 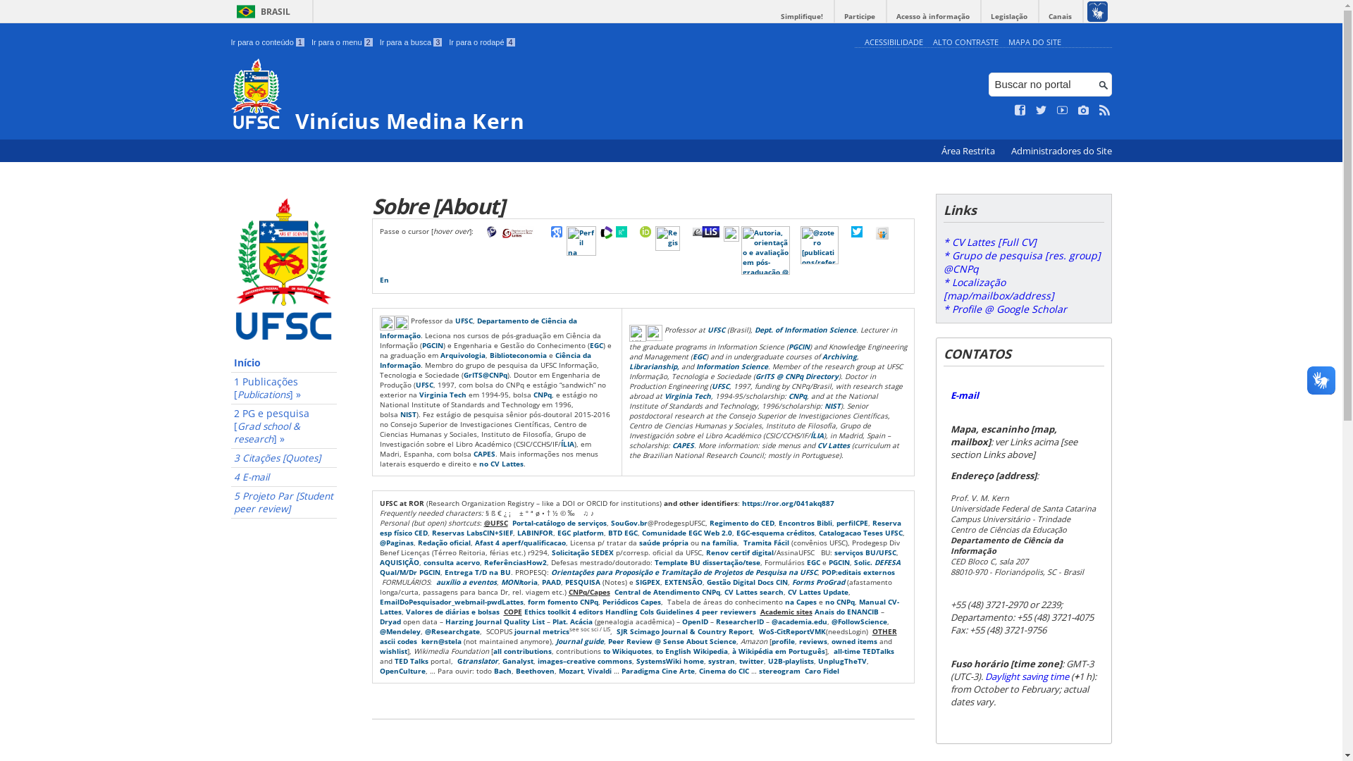 What do you see at coordinates (798, 346) in the screenshot?
I see `PGCIN` at bounding box center [798, 346].